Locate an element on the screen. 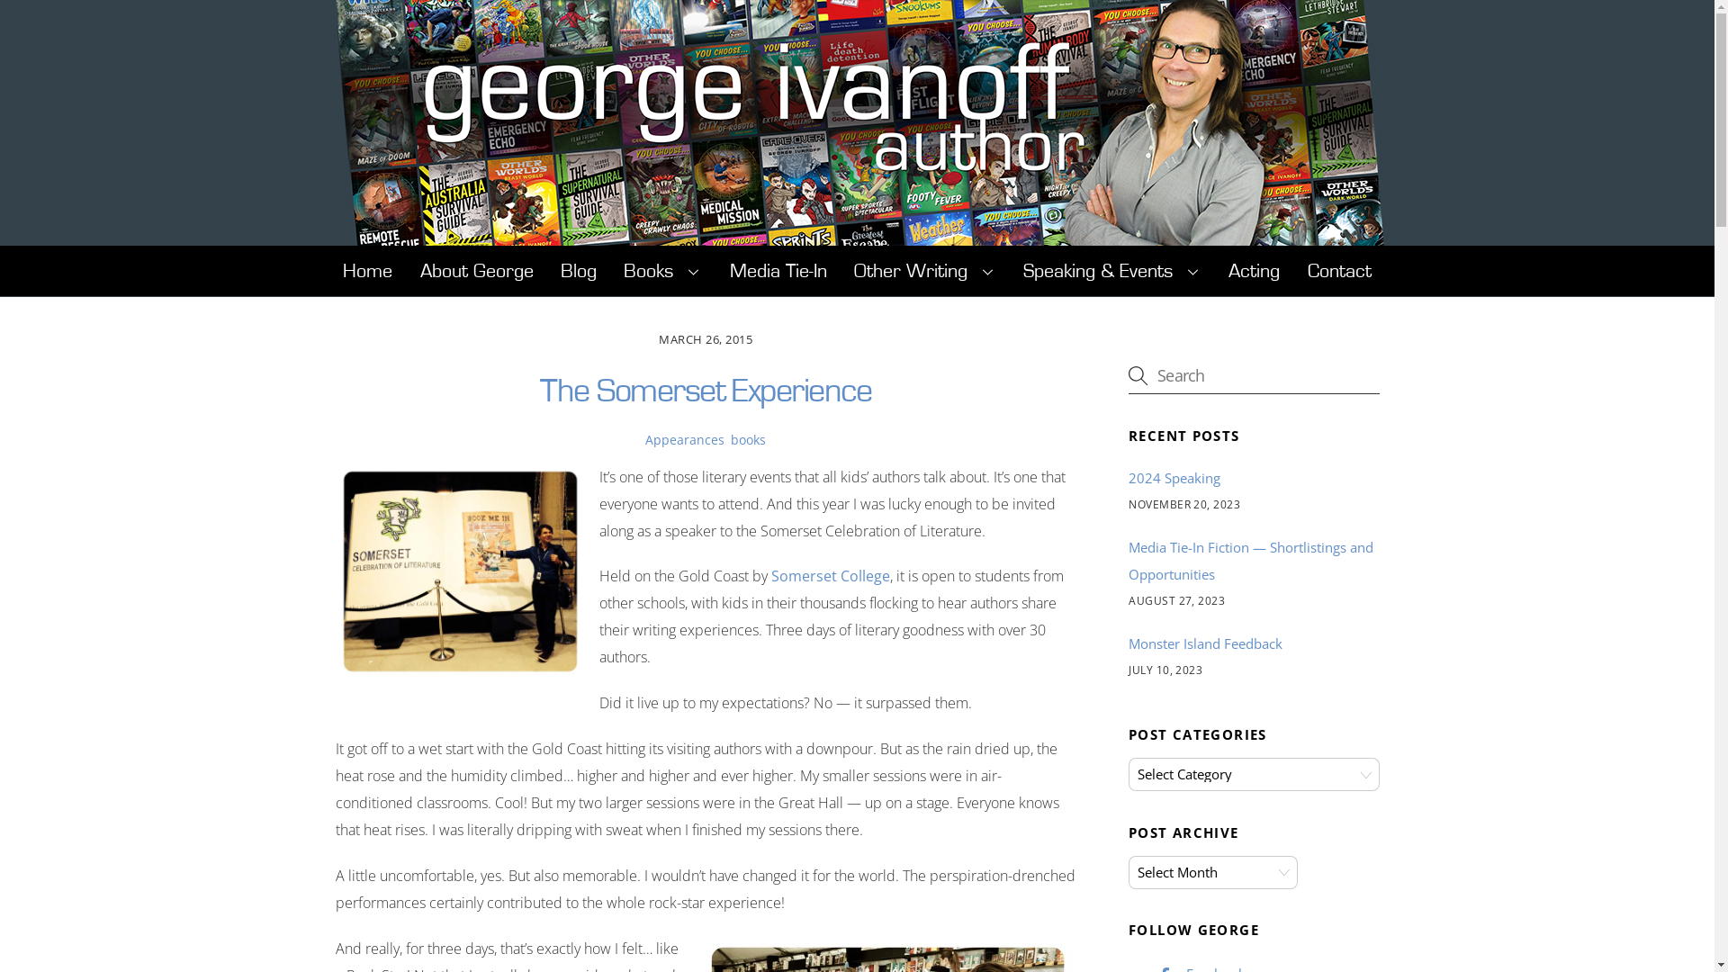  Media Tie-In is located at coordinates (778, 271).